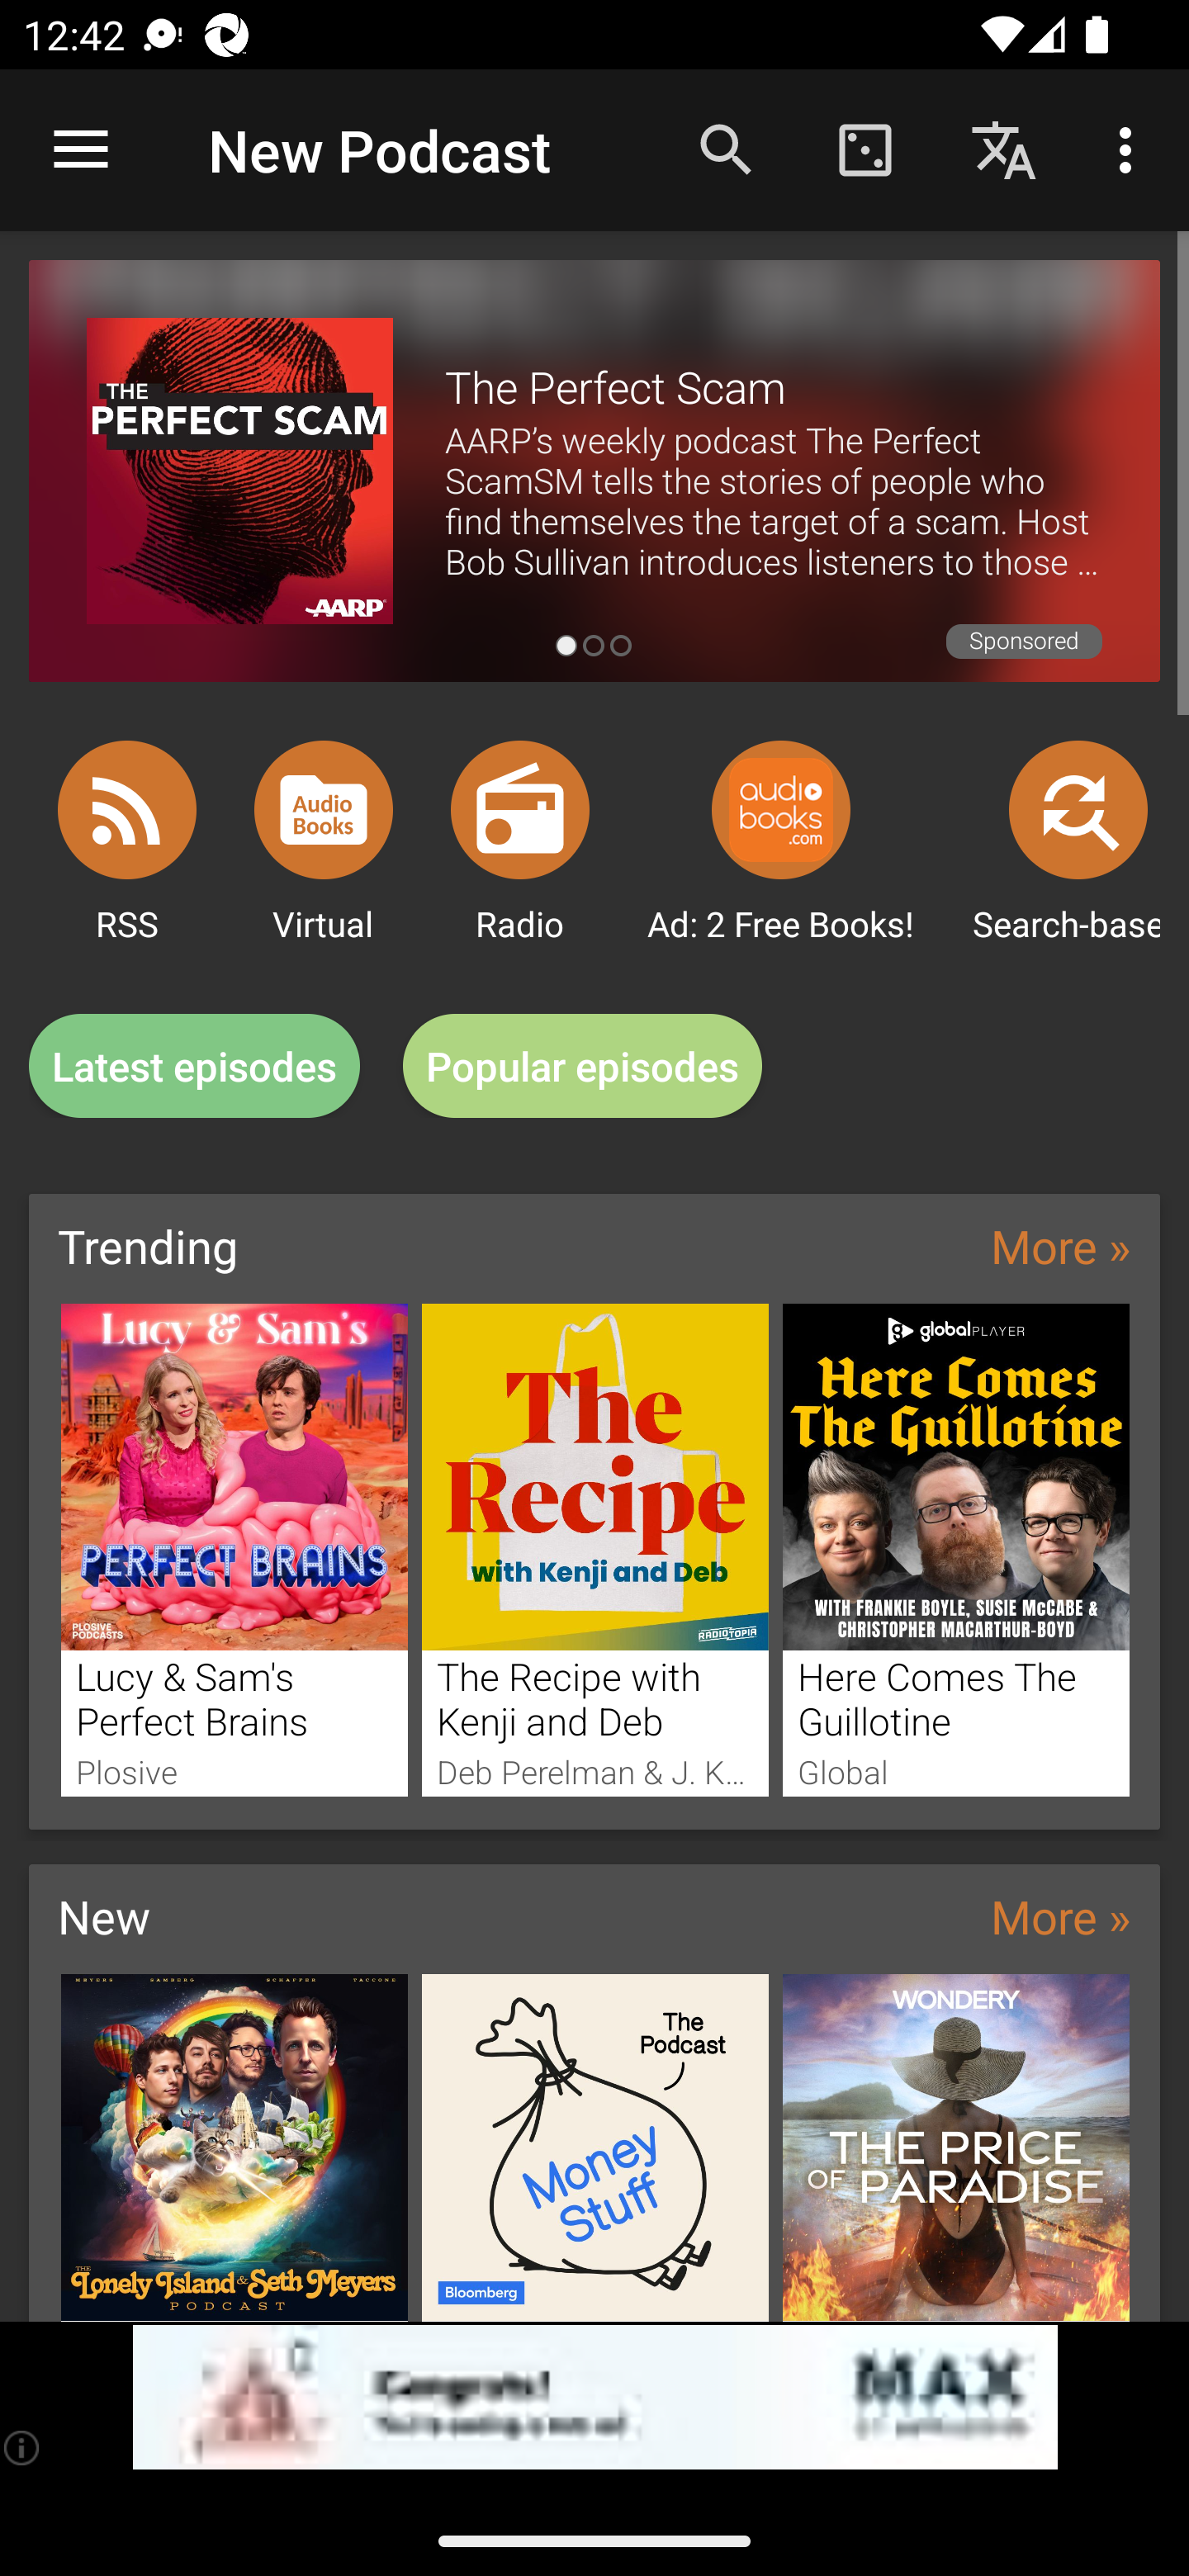  I want to click on Radio, so click(520, 809).